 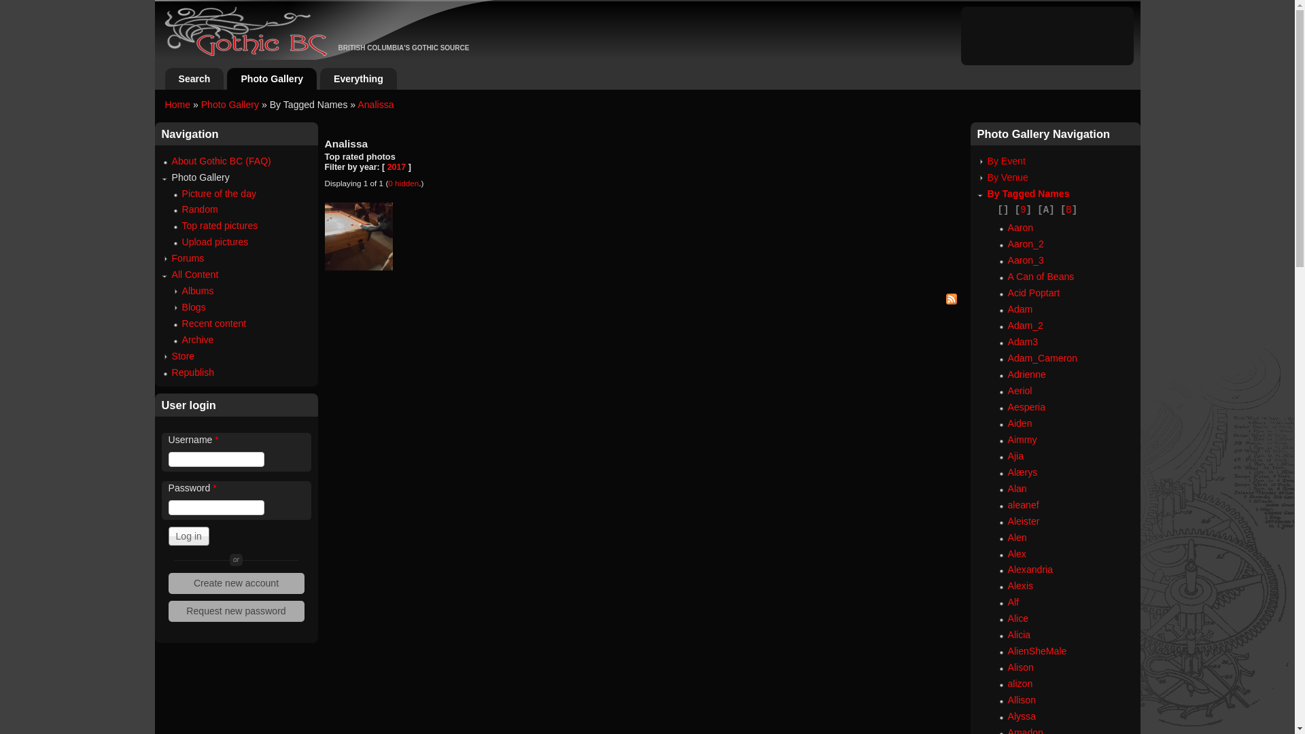 I want to click on Picture of the day, so click(x=220, y=194).